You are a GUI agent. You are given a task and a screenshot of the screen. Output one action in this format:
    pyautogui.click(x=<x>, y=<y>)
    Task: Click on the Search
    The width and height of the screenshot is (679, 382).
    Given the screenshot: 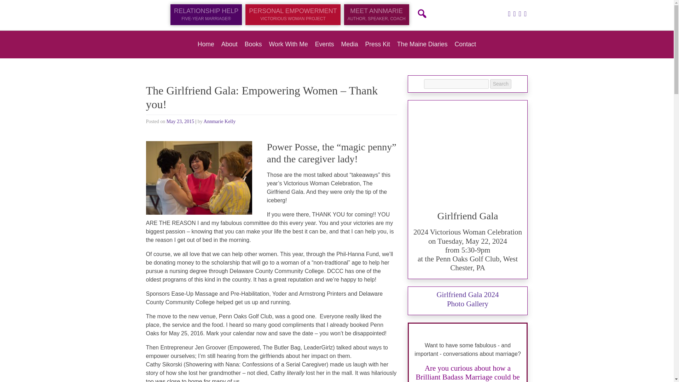 What is the action you would take?
    pyautogui.click(x=501, y=83)
    